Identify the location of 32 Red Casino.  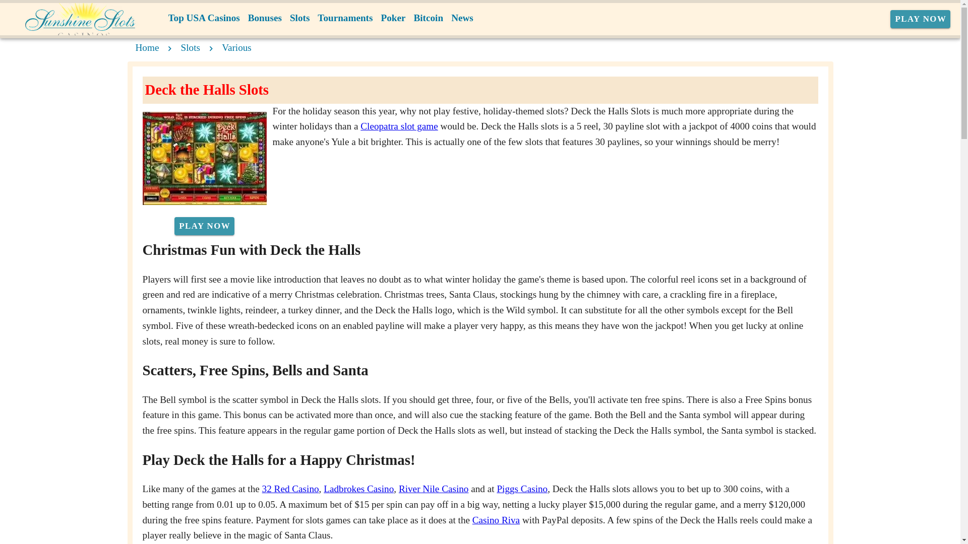
(290, 489).